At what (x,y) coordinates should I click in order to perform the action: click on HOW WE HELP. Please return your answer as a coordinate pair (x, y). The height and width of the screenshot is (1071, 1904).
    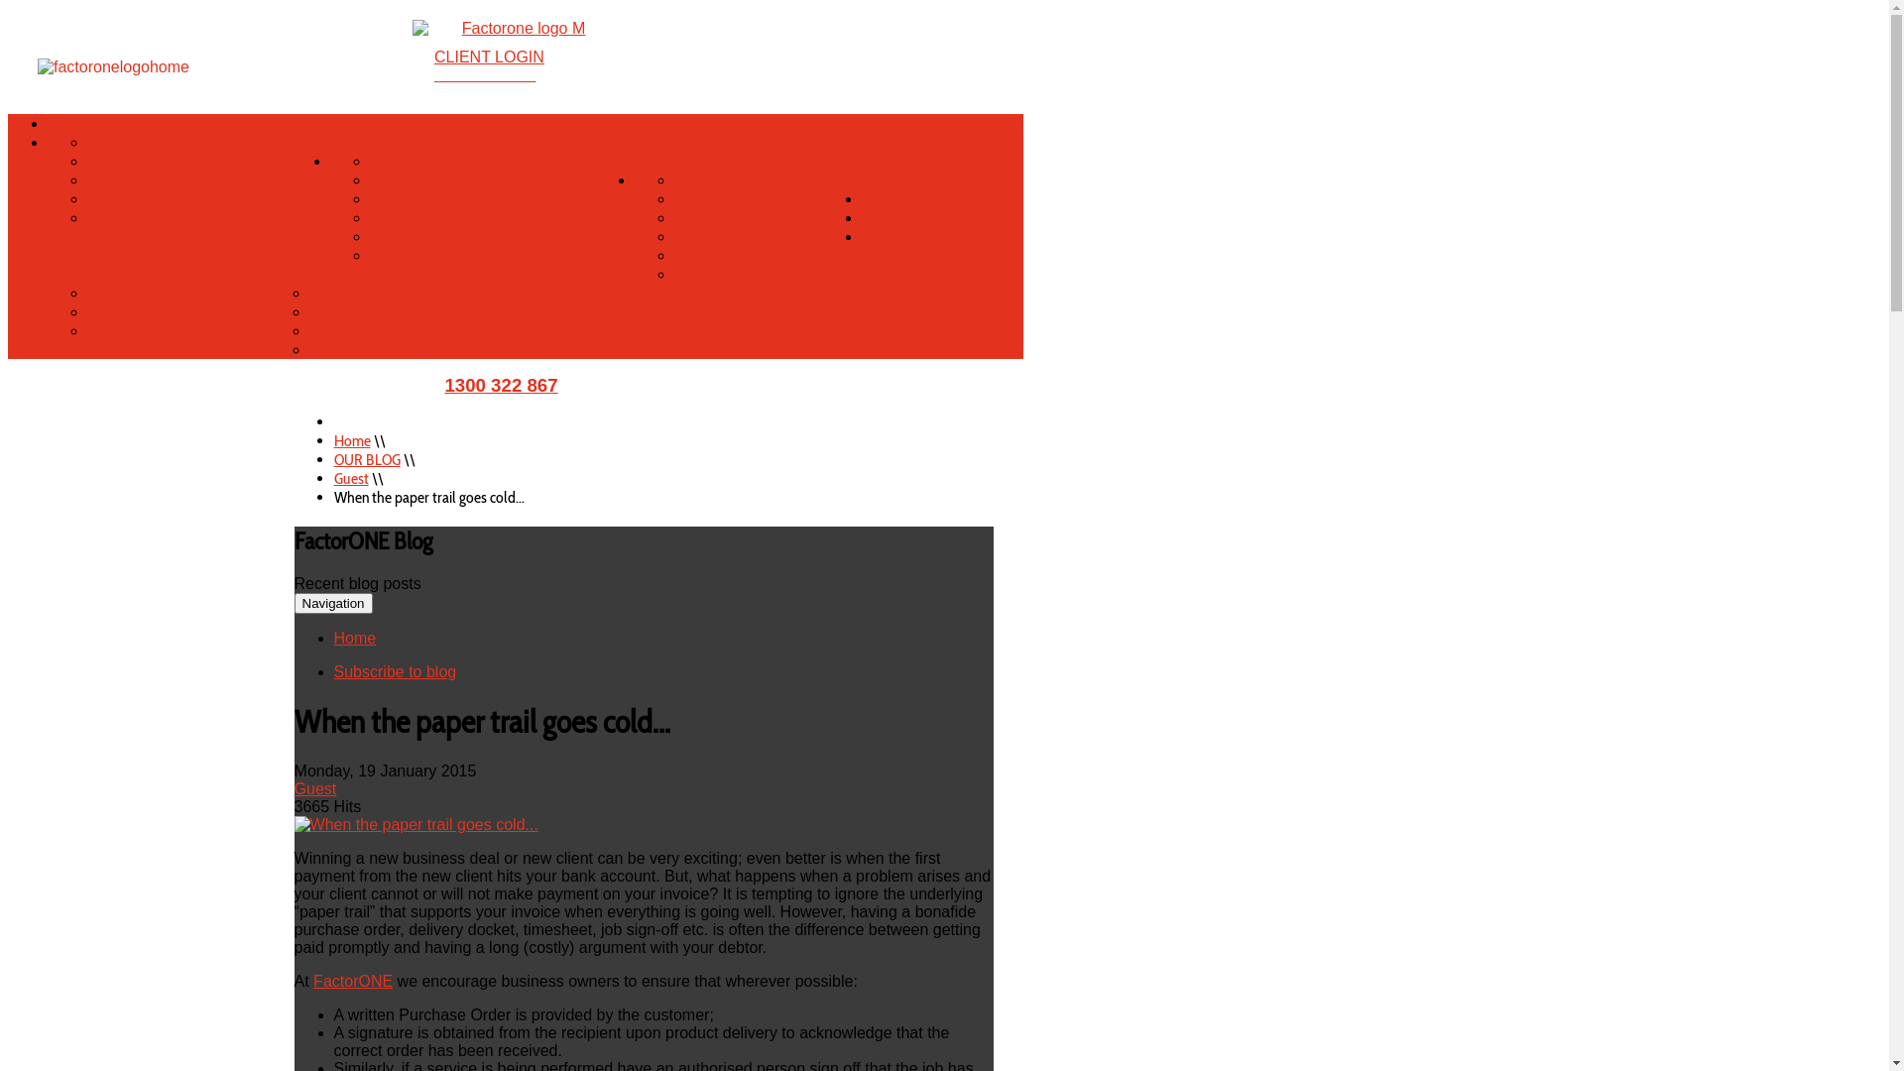
    Looking at the image, I should click on (680, 161).